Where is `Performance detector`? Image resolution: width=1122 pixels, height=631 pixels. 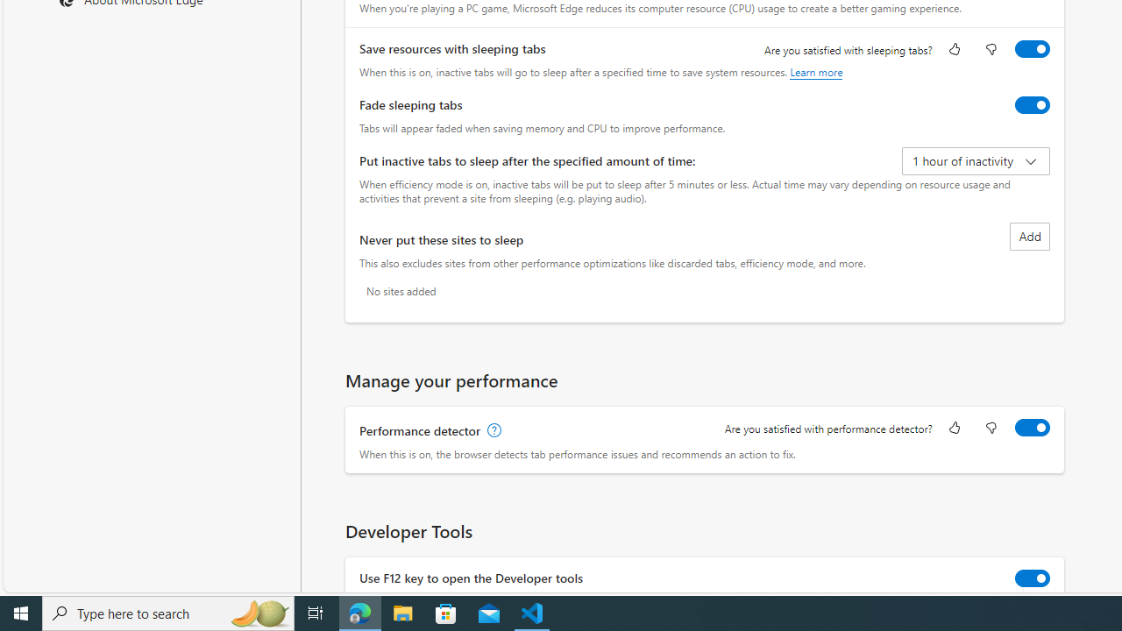 Performance detector is located at coordinates (1033, 428).